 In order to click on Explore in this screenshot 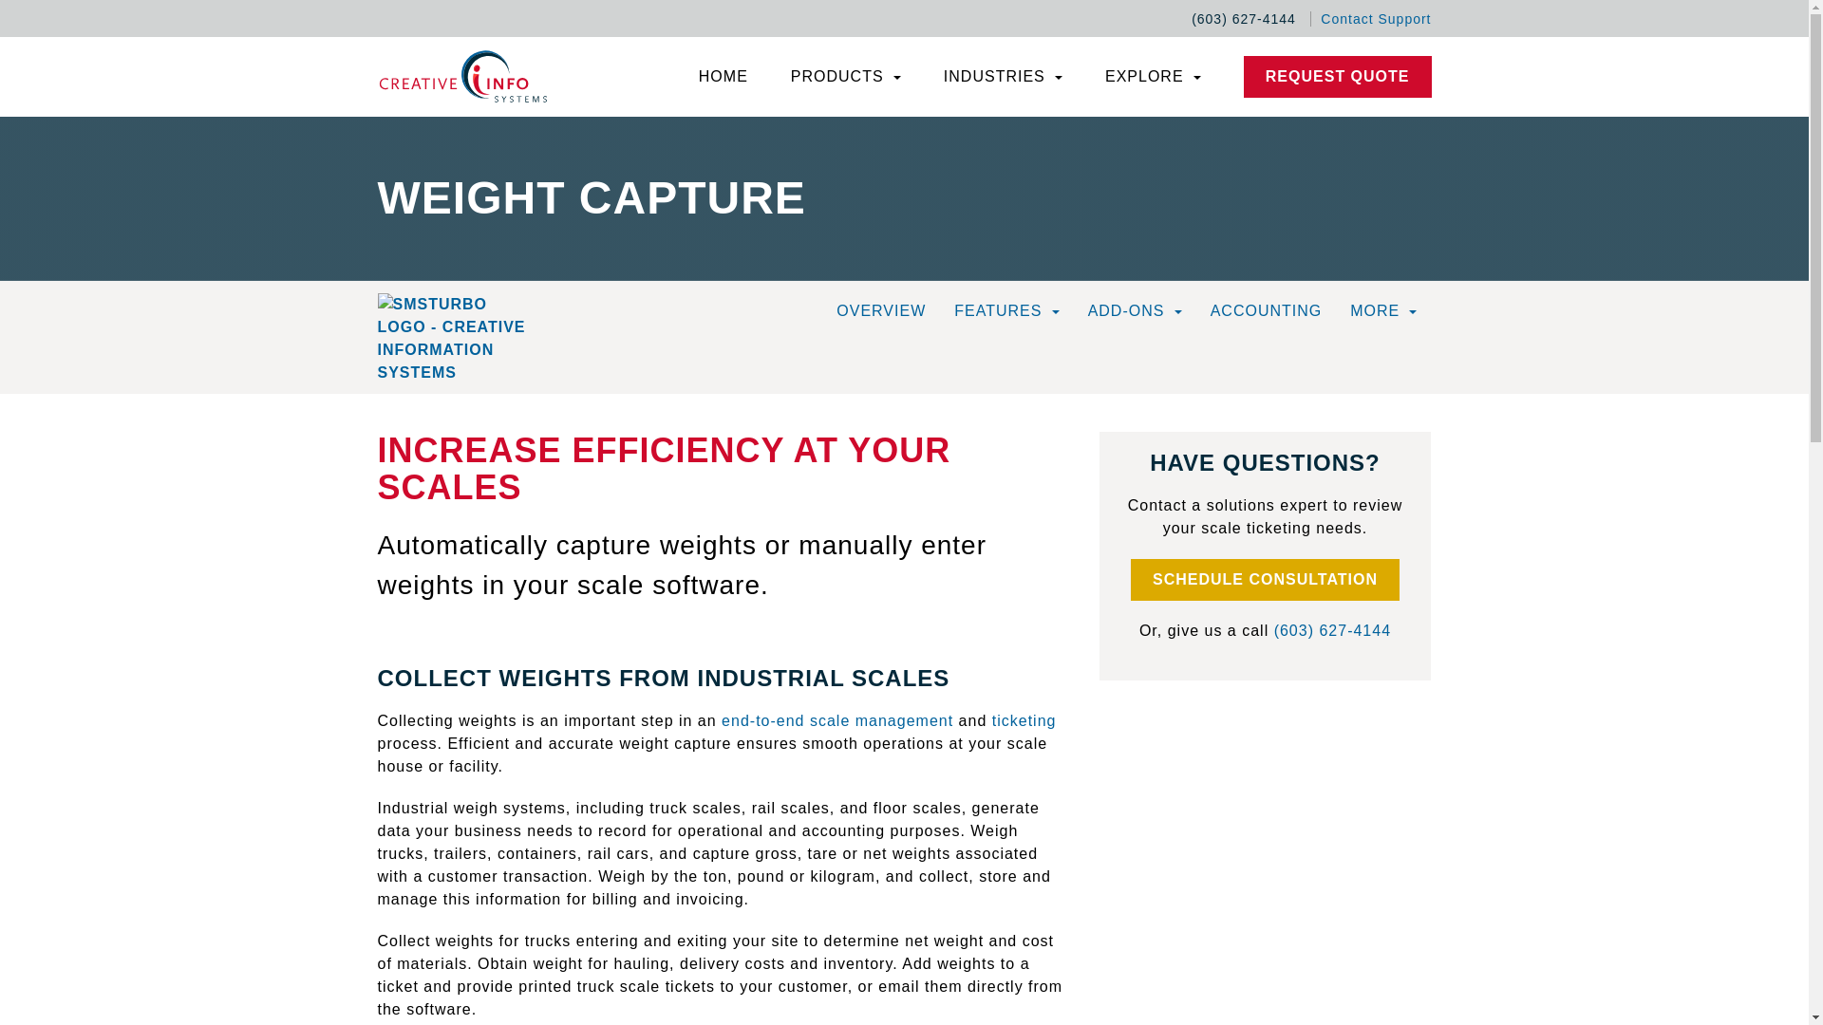, I will do `click(1153, 76)`.